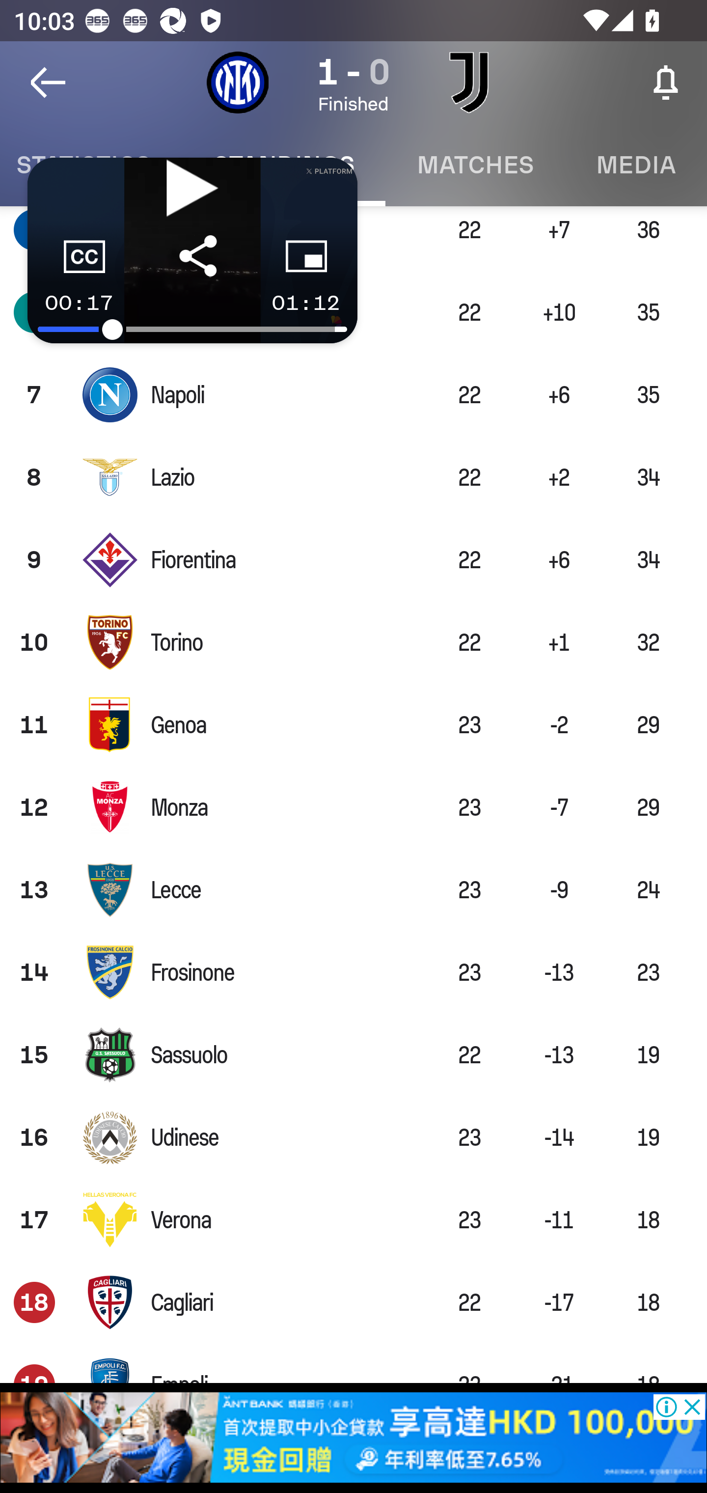 The width and height of the screenshot is (707, 1493). I want to click on 7, so click(34, 395).